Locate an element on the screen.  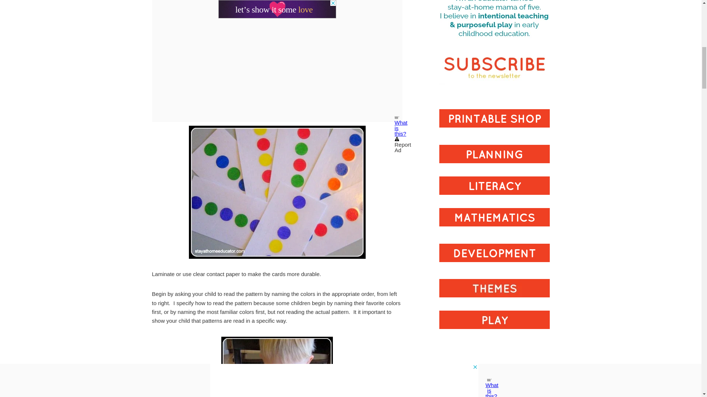
Pattern Cards.2 is located at coordinates (277, 367).